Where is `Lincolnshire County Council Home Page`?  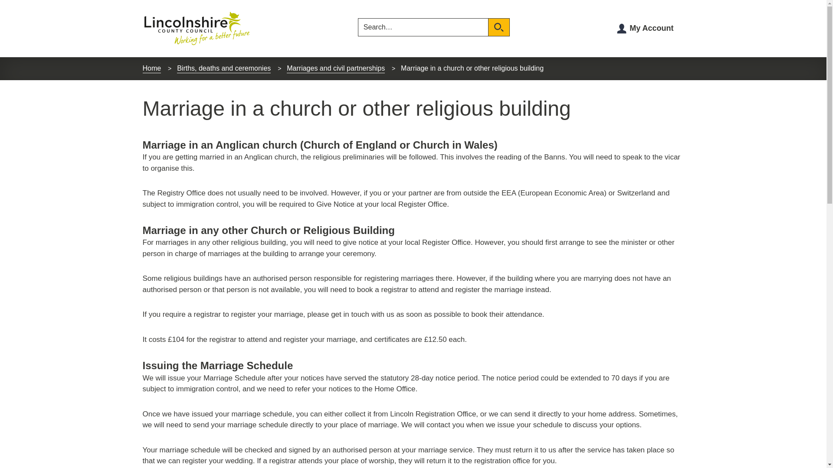
Lincolnshire County Council Home Page is located at coordinates (196, 29).